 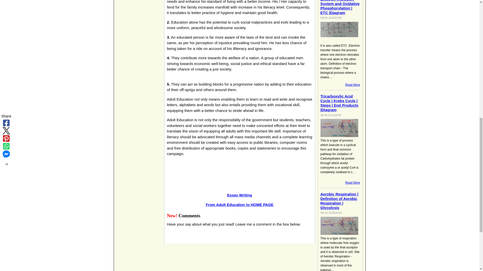 I want to click on 2024-01-28T12:39:03-0500, so click(x=331, y=115).